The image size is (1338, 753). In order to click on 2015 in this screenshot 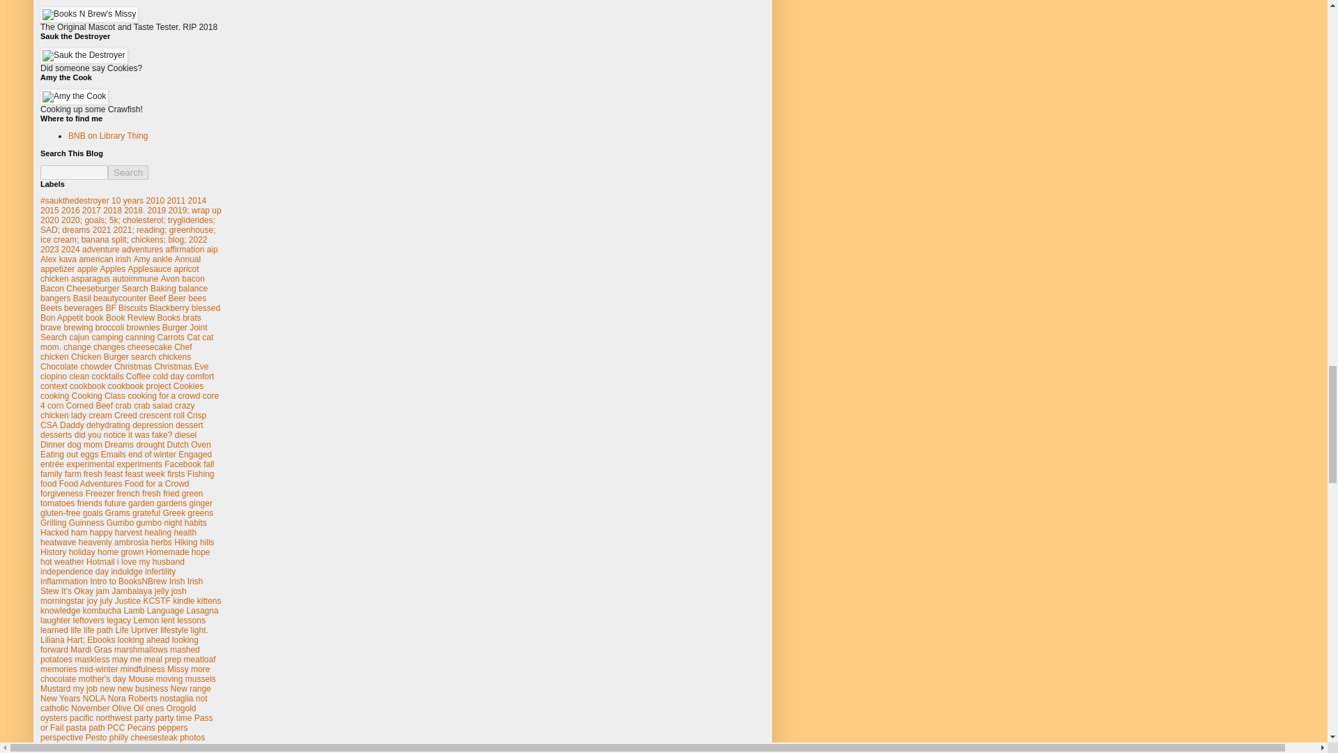, I will do `click(49, 210)`.